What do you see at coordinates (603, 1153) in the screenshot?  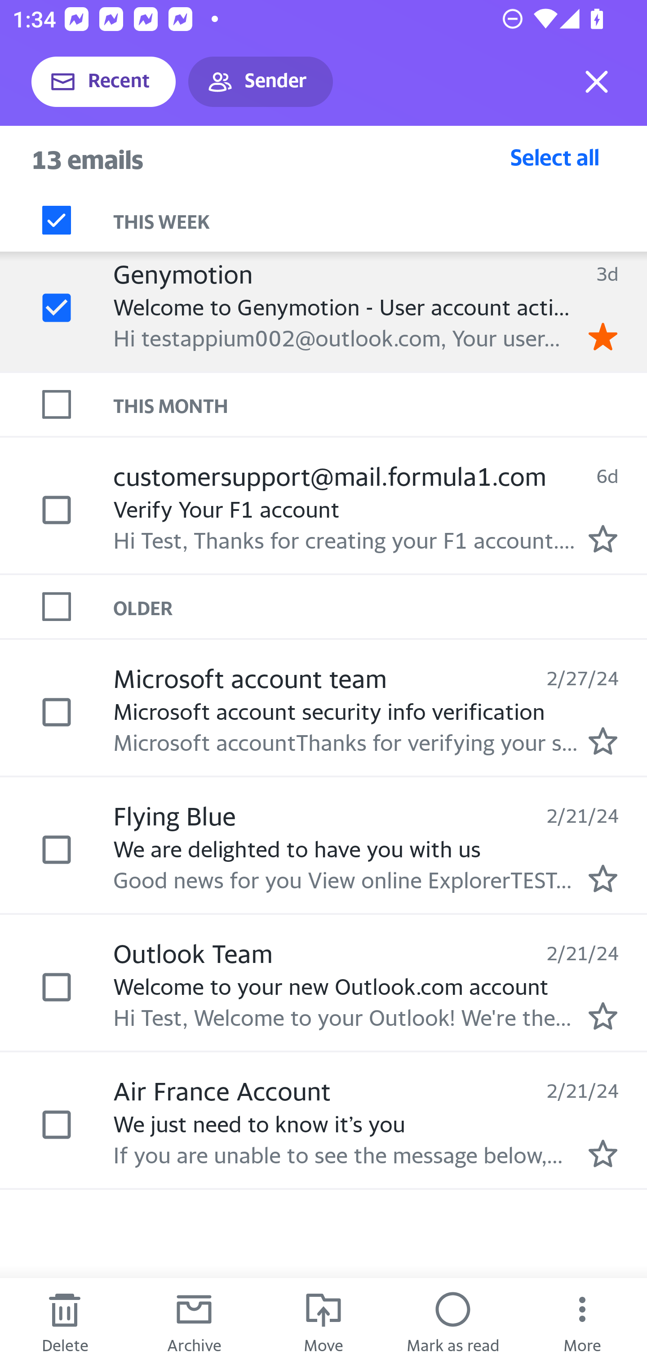 I see `Mark as starred.` at bounding box center [603, 1153].